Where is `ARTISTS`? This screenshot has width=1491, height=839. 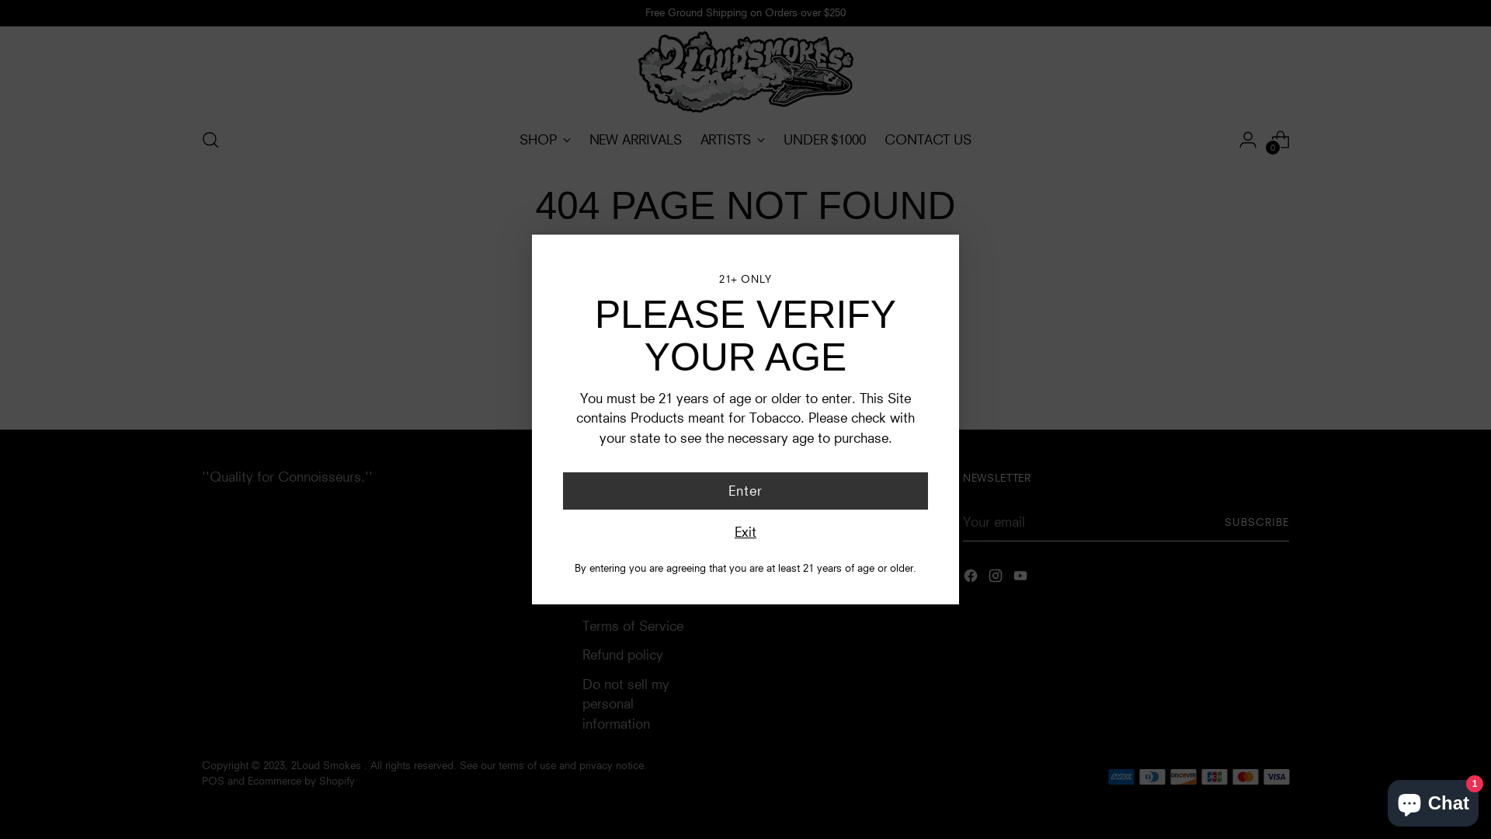 ARTISTS is located at coordinates (733, 140).